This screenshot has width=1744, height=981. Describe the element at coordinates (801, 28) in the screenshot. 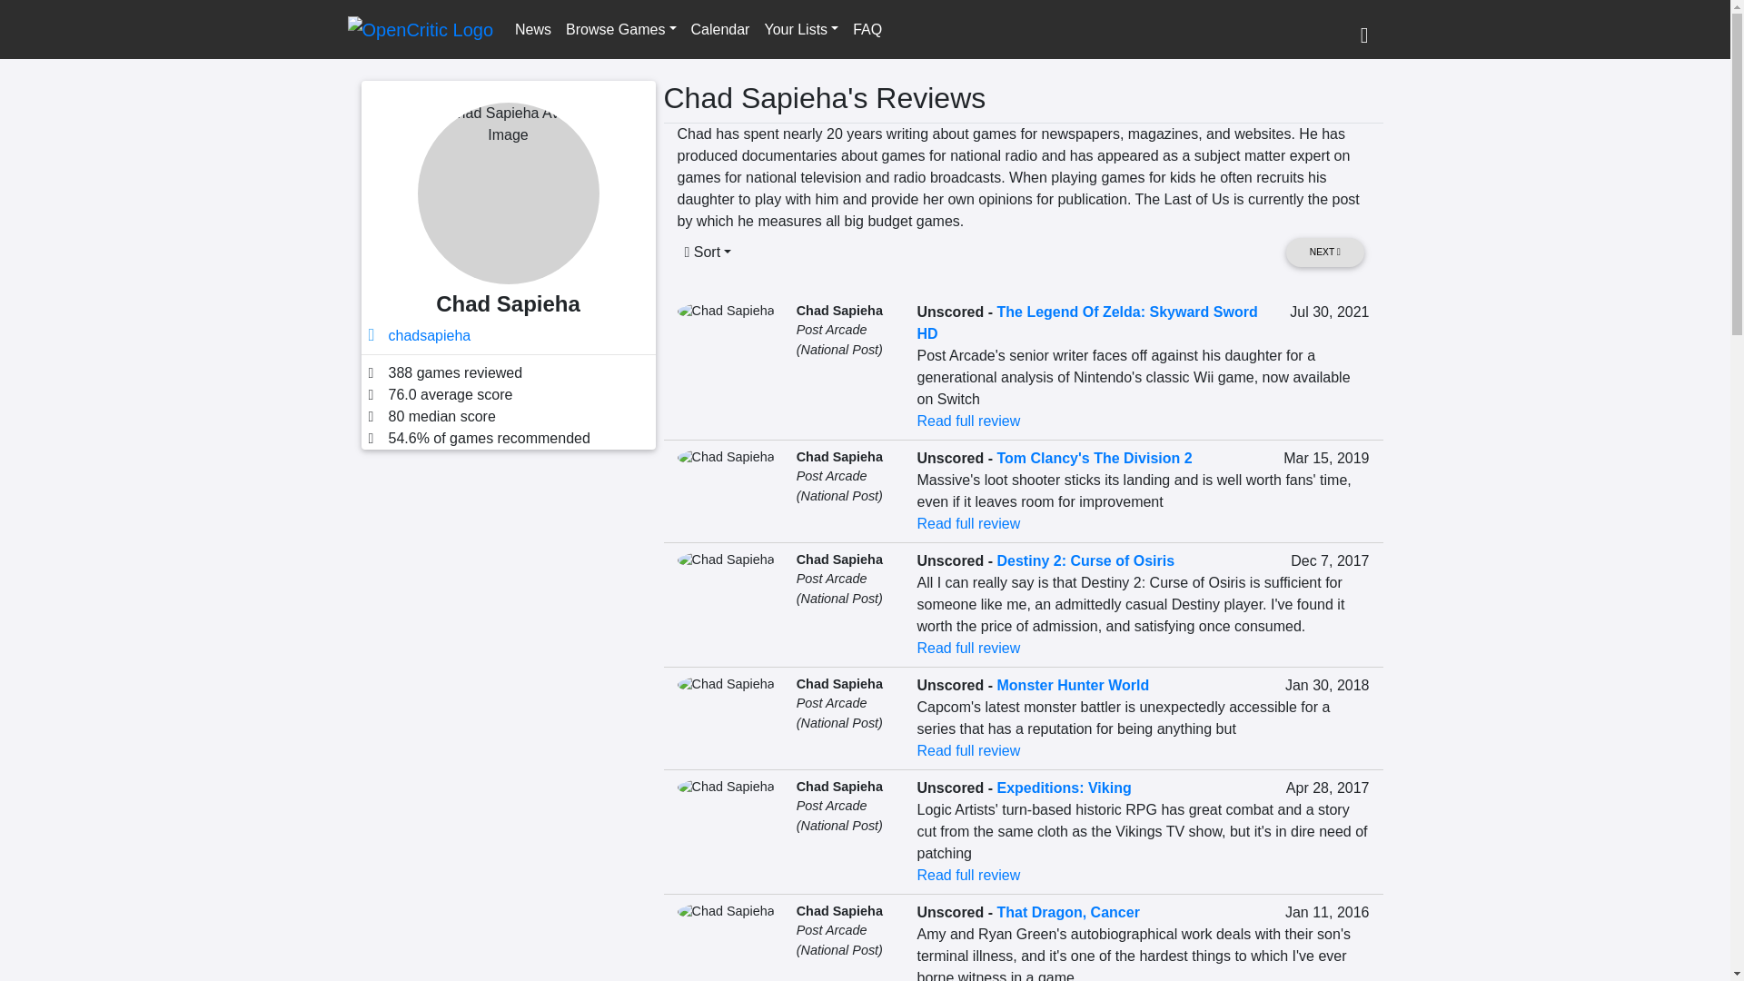

I see `Your Lists` at that location.